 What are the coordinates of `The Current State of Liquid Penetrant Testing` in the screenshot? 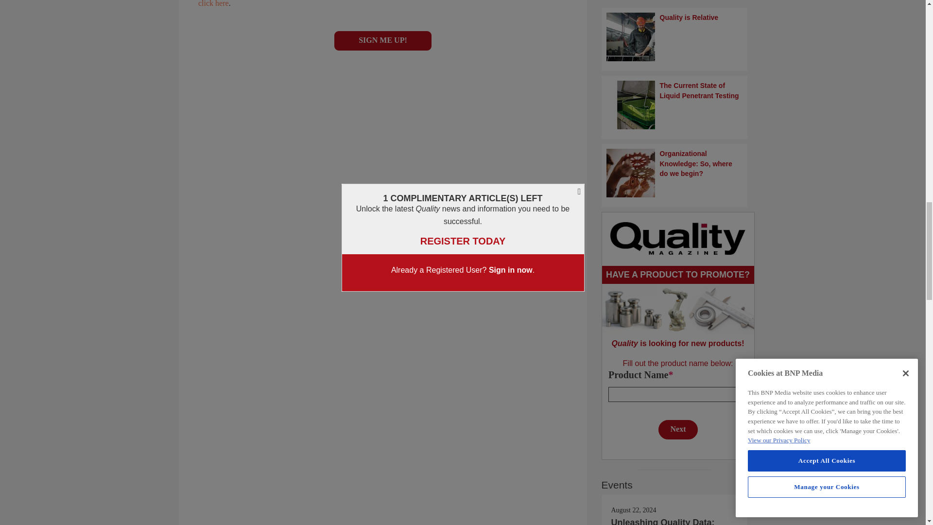 It's located at (674, 105).